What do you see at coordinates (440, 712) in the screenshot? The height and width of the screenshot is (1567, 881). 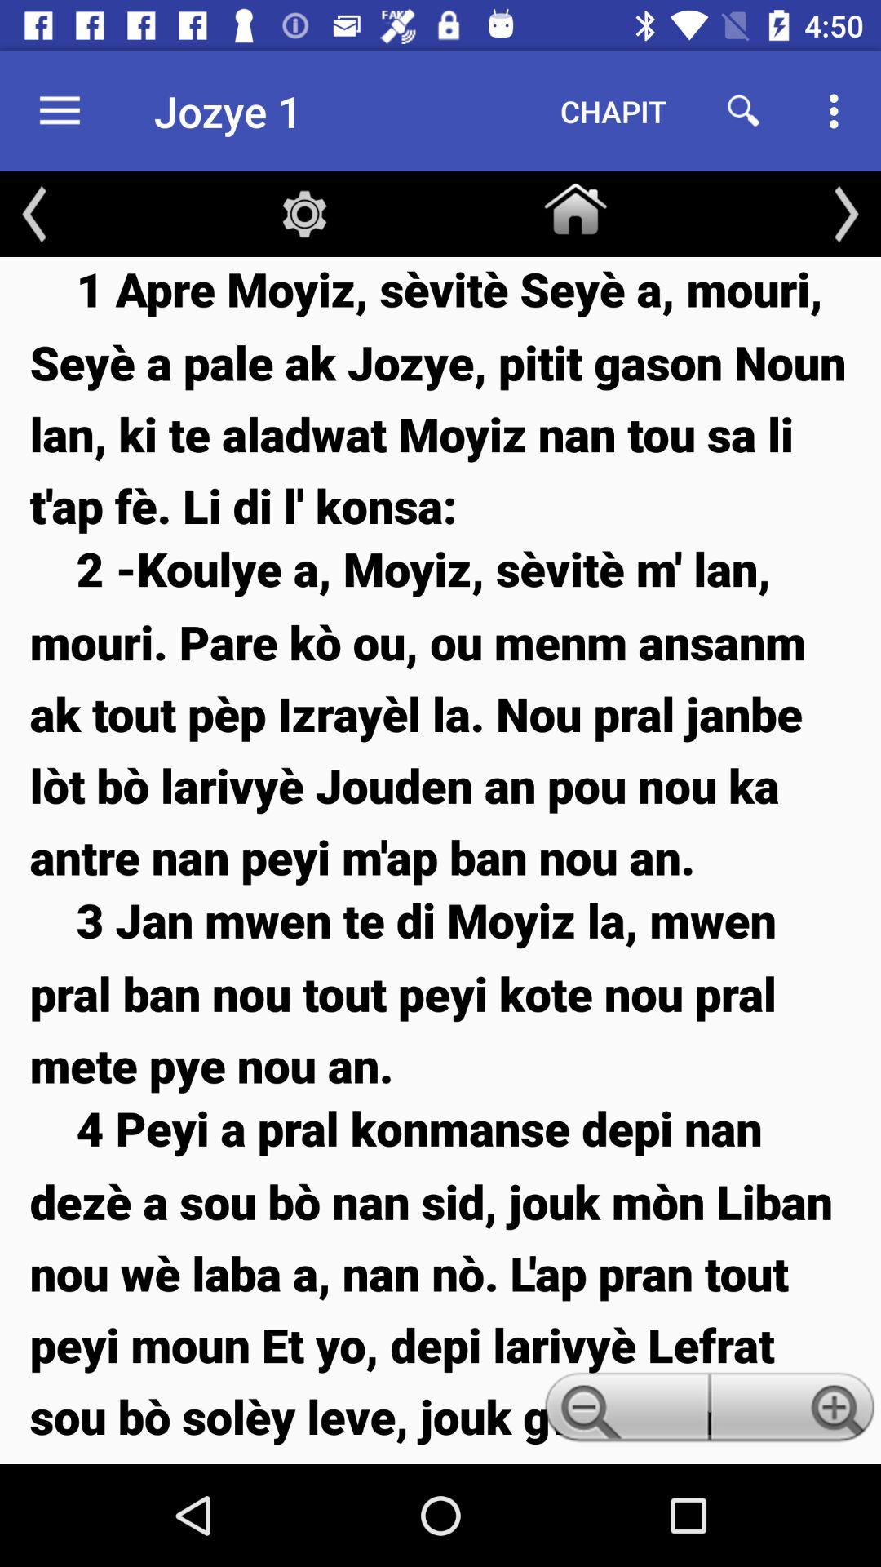 I see `choose the icon above the 3 jan mwen` at bounding box center [440, 712].